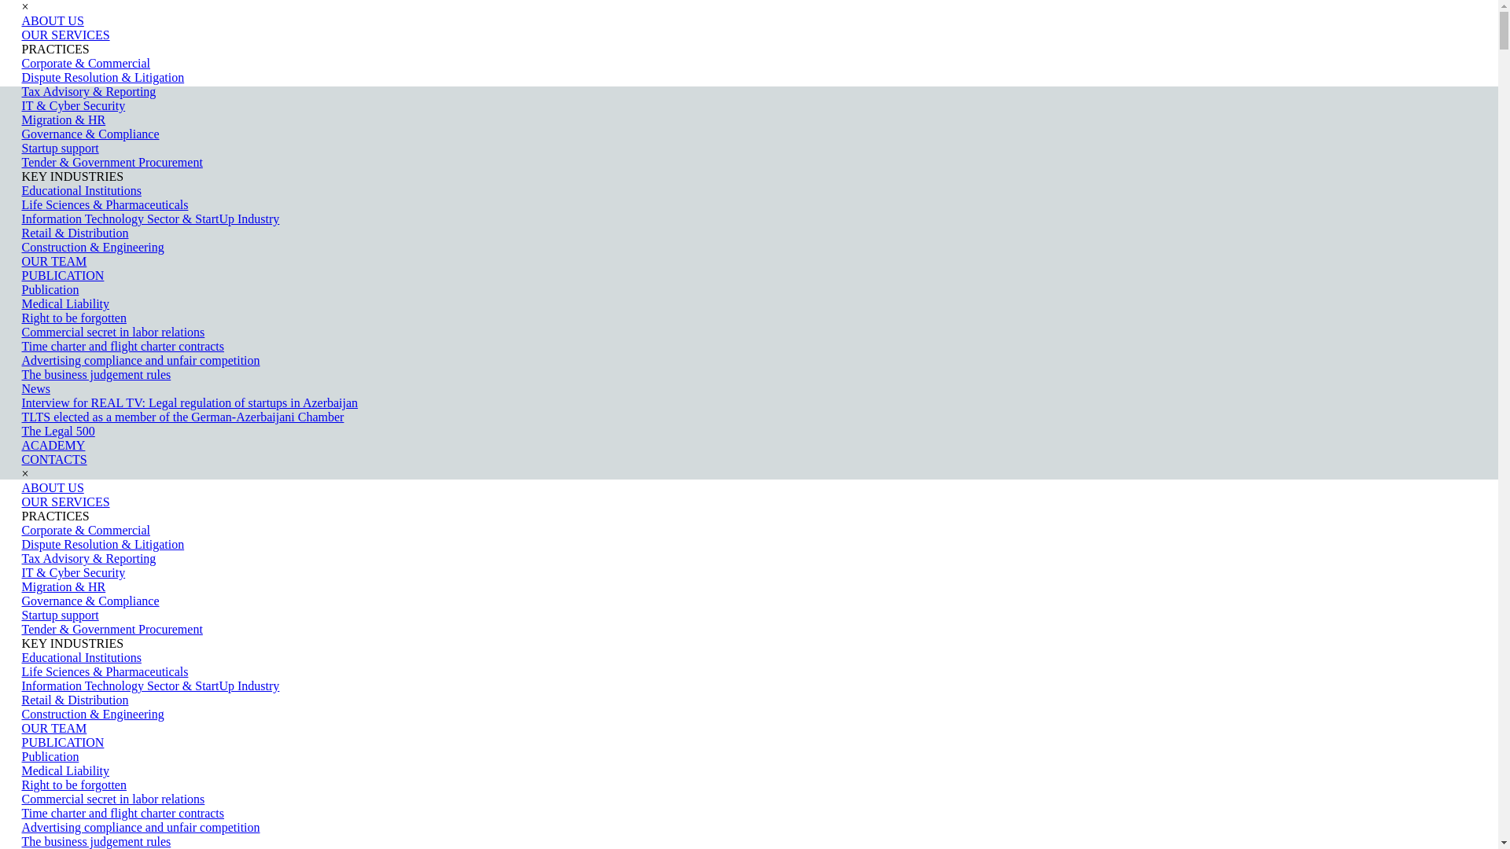 The width and height of the screenshot is (1510, 849). I want to click on Educational Institutions, so click(82, 657).